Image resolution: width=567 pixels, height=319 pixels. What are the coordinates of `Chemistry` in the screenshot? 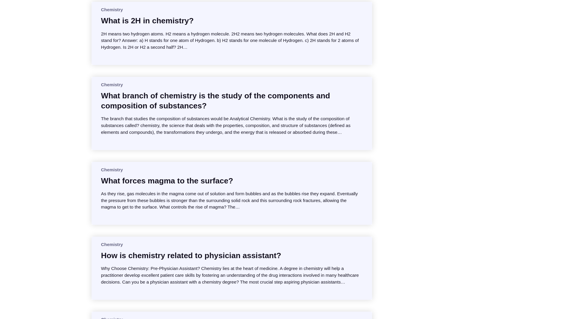 It's located at (112, 84).